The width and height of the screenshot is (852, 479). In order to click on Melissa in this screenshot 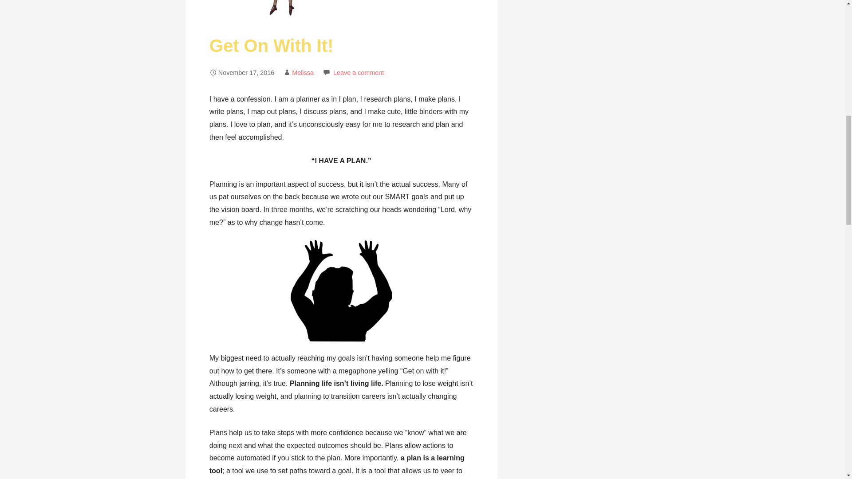, I will do `click(303, 72)`.